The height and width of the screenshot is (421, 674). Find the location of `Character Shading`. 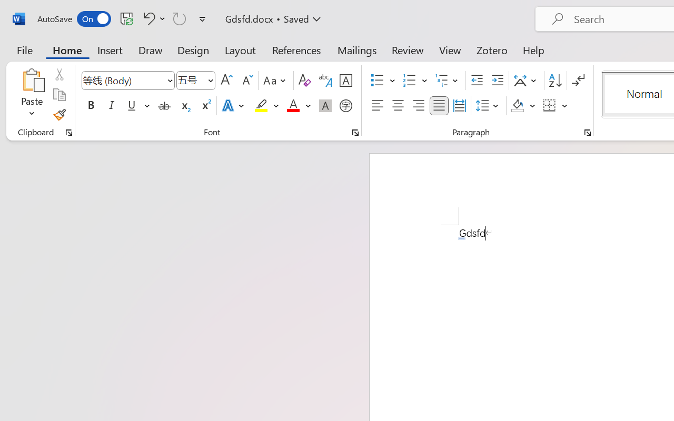

Character Shading is located at coordinates (325, 106).